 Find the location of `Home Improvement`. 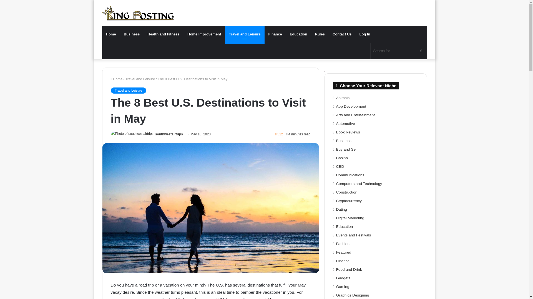

Home Improvement is located at coordinates (204, 34).